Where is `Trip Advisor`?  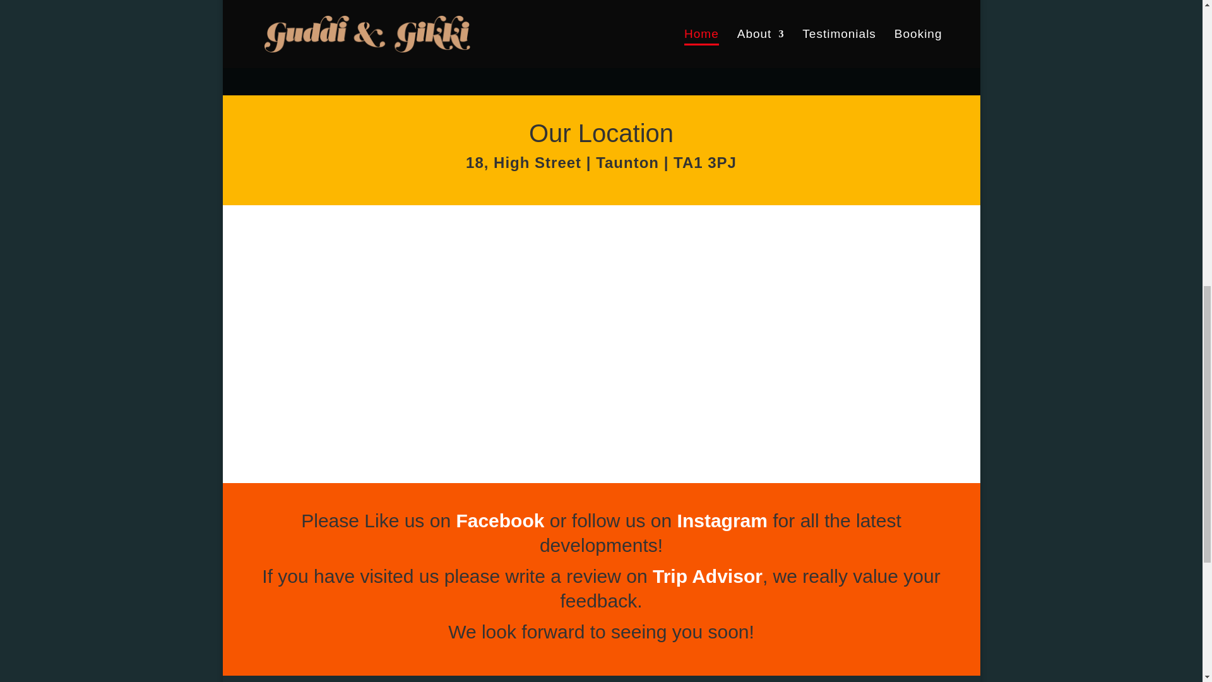 Trip Advisor is located at coordinates (707, 576).